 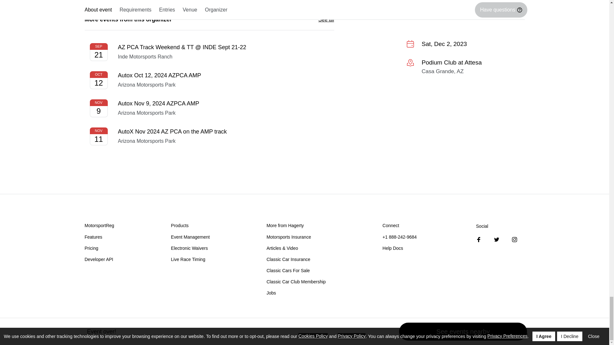 What do you see at coordinates (479, 240) in the screenshot?
I see `Facebook` at bounding box center [479, 240].